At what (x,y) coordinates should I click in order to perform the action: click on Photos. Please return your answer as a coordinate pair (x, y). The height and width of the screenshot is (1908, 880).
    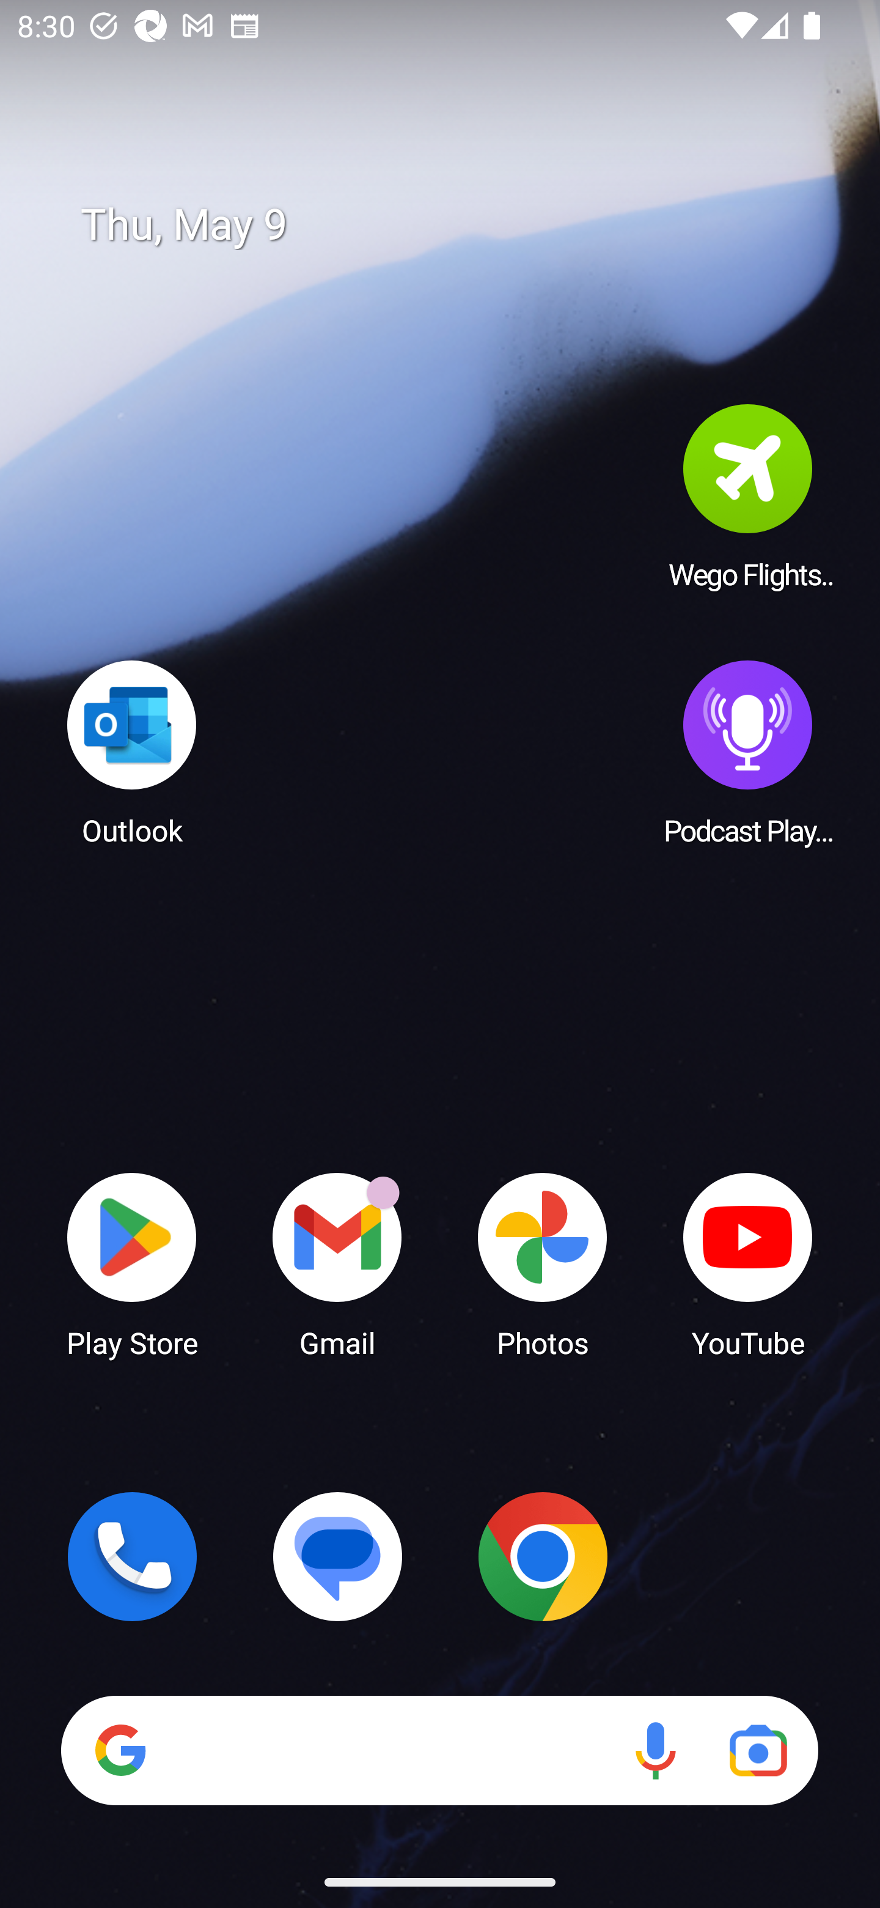
    Looking at the image, I should click on (543, 1263).